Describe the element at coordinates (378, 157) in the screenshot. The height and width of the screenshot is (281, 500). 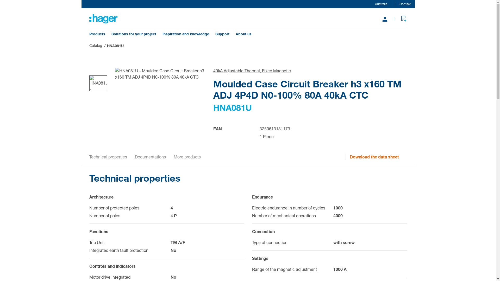
I see `Download the data sheet` at that location.